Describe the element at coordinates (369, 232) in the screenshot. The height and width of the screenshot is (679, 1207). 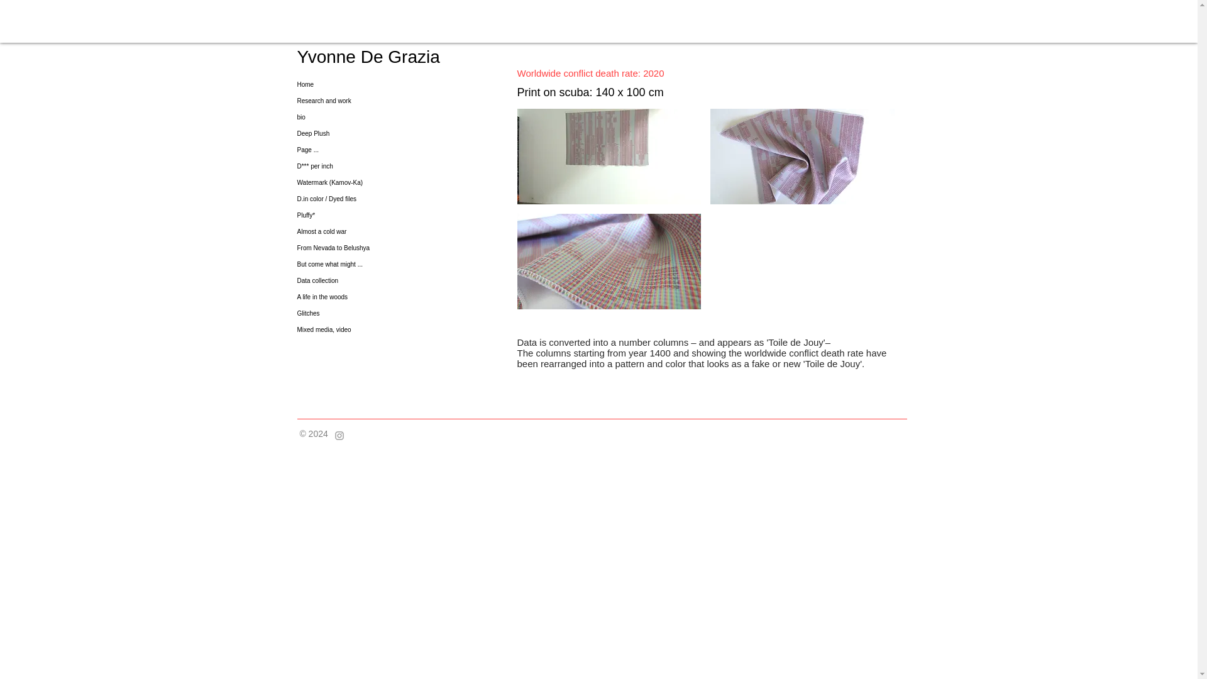
I see `Almost a cold war` at that location.